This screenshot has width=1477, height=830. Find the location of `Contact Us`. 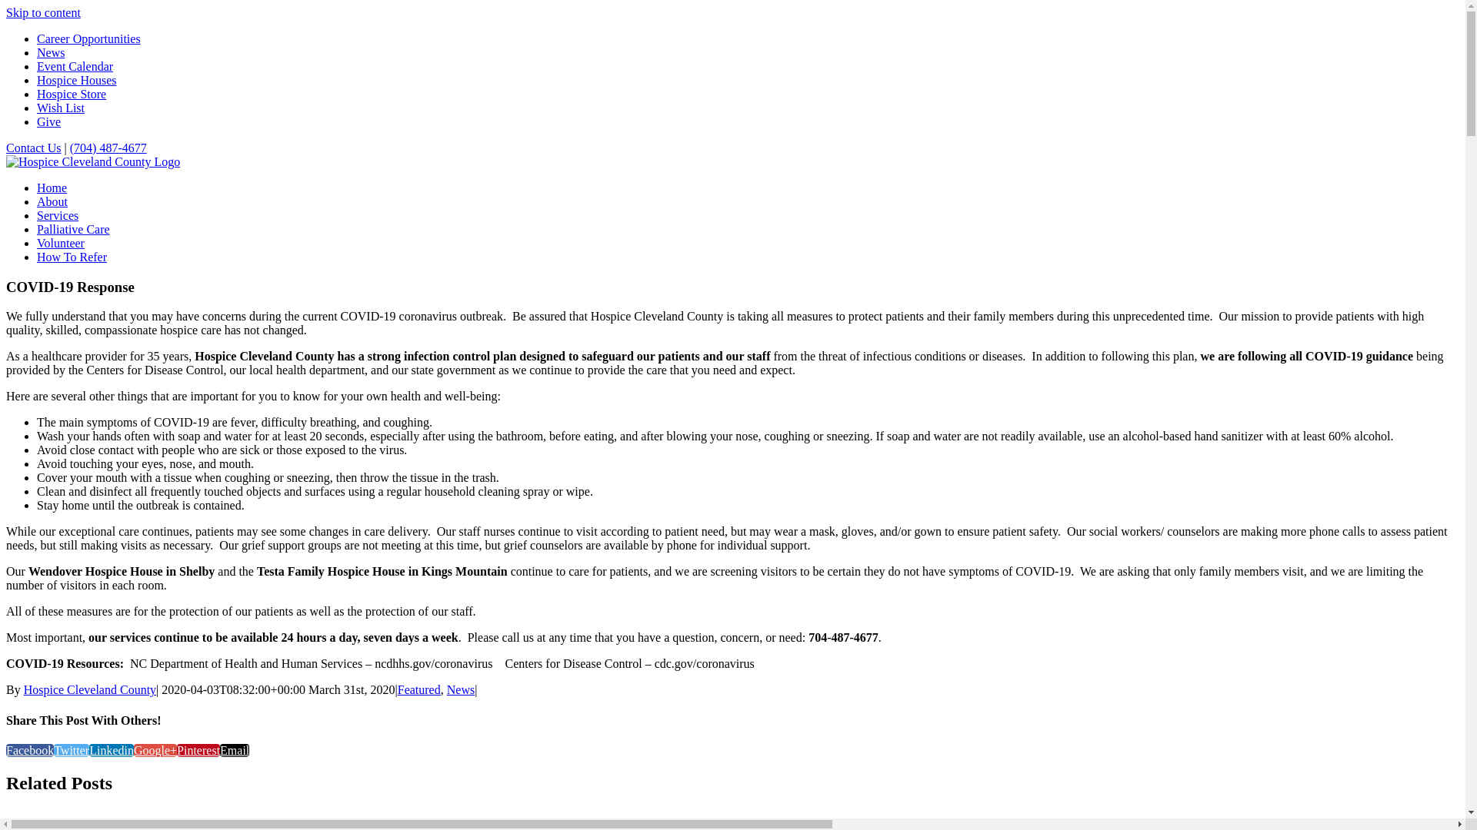

Contact Us is located at coordinates (34, 148).